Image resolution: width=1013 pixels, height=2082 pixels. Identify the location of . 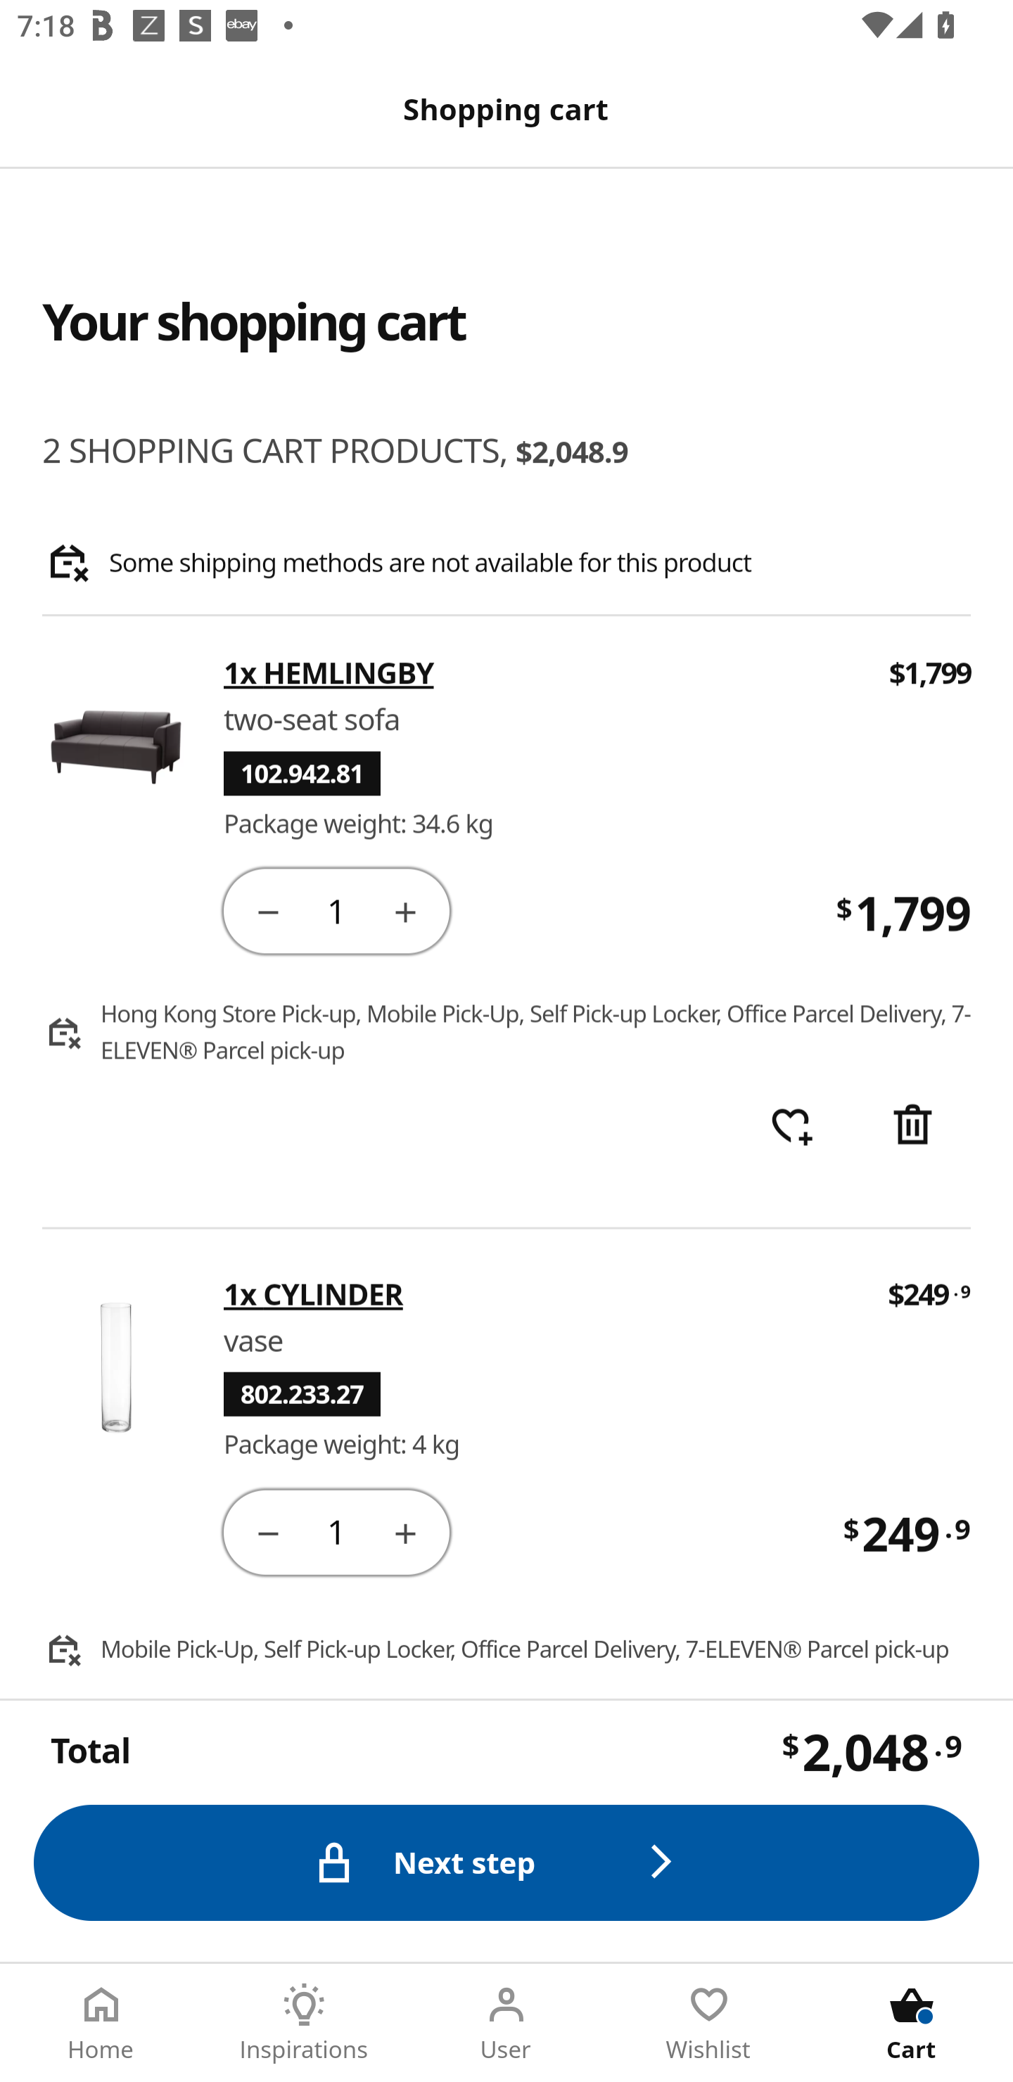
(267, 1531).